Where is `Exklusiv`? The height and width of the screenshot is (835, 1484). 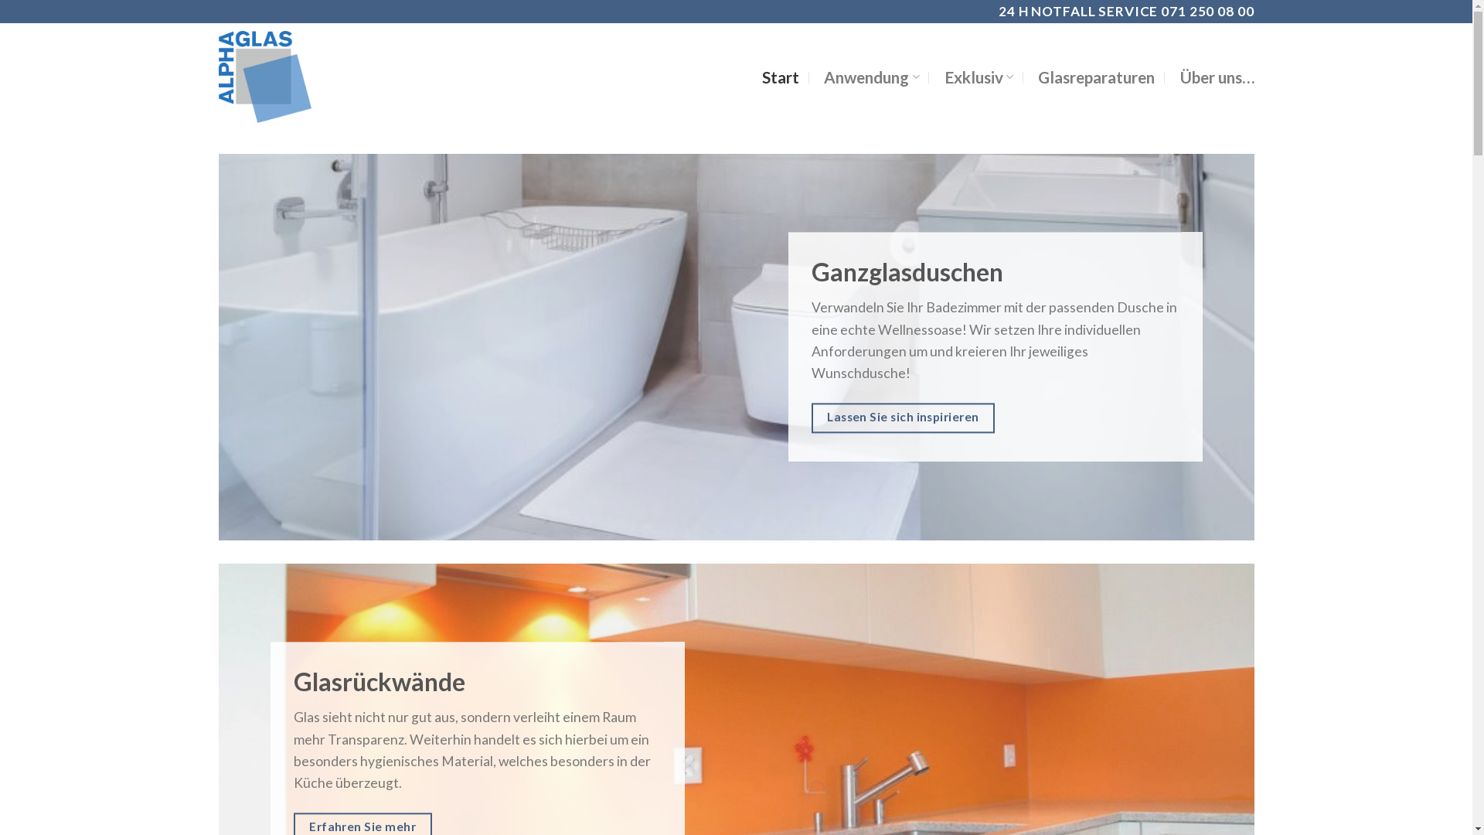 Exklusiv is located at coordinates (979, 77).